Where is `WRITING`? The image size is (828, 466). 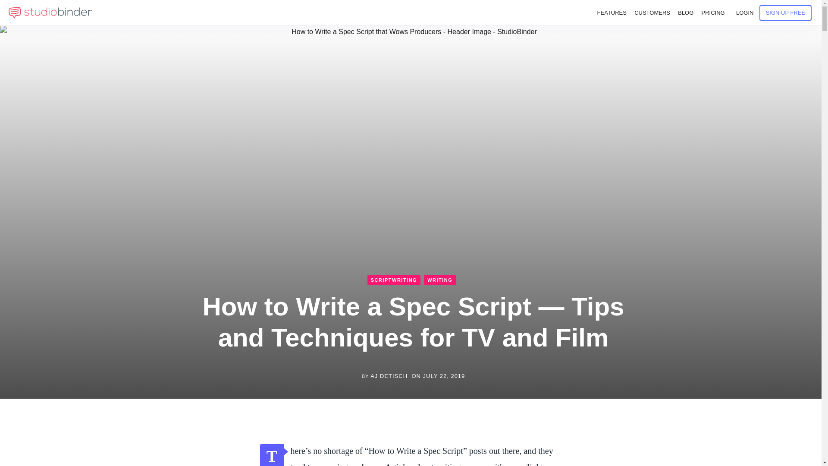 WRITING is located at coordinates (440, 280).